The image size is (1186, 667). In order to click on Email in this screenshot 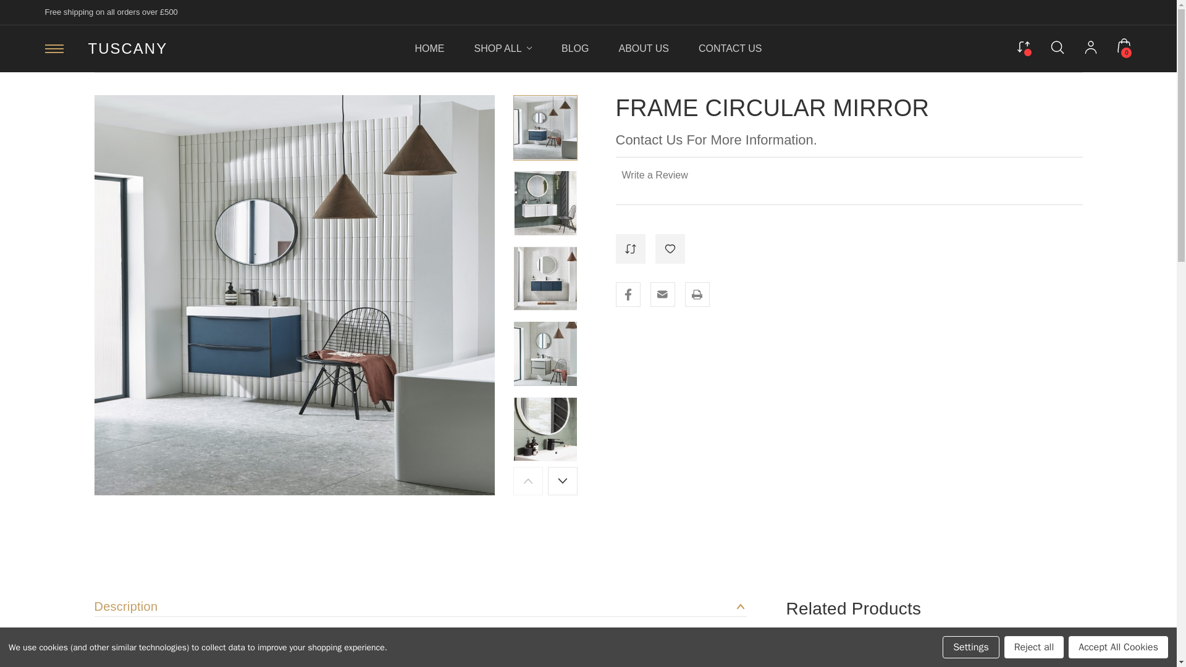, I will do `click(662, 294)`.